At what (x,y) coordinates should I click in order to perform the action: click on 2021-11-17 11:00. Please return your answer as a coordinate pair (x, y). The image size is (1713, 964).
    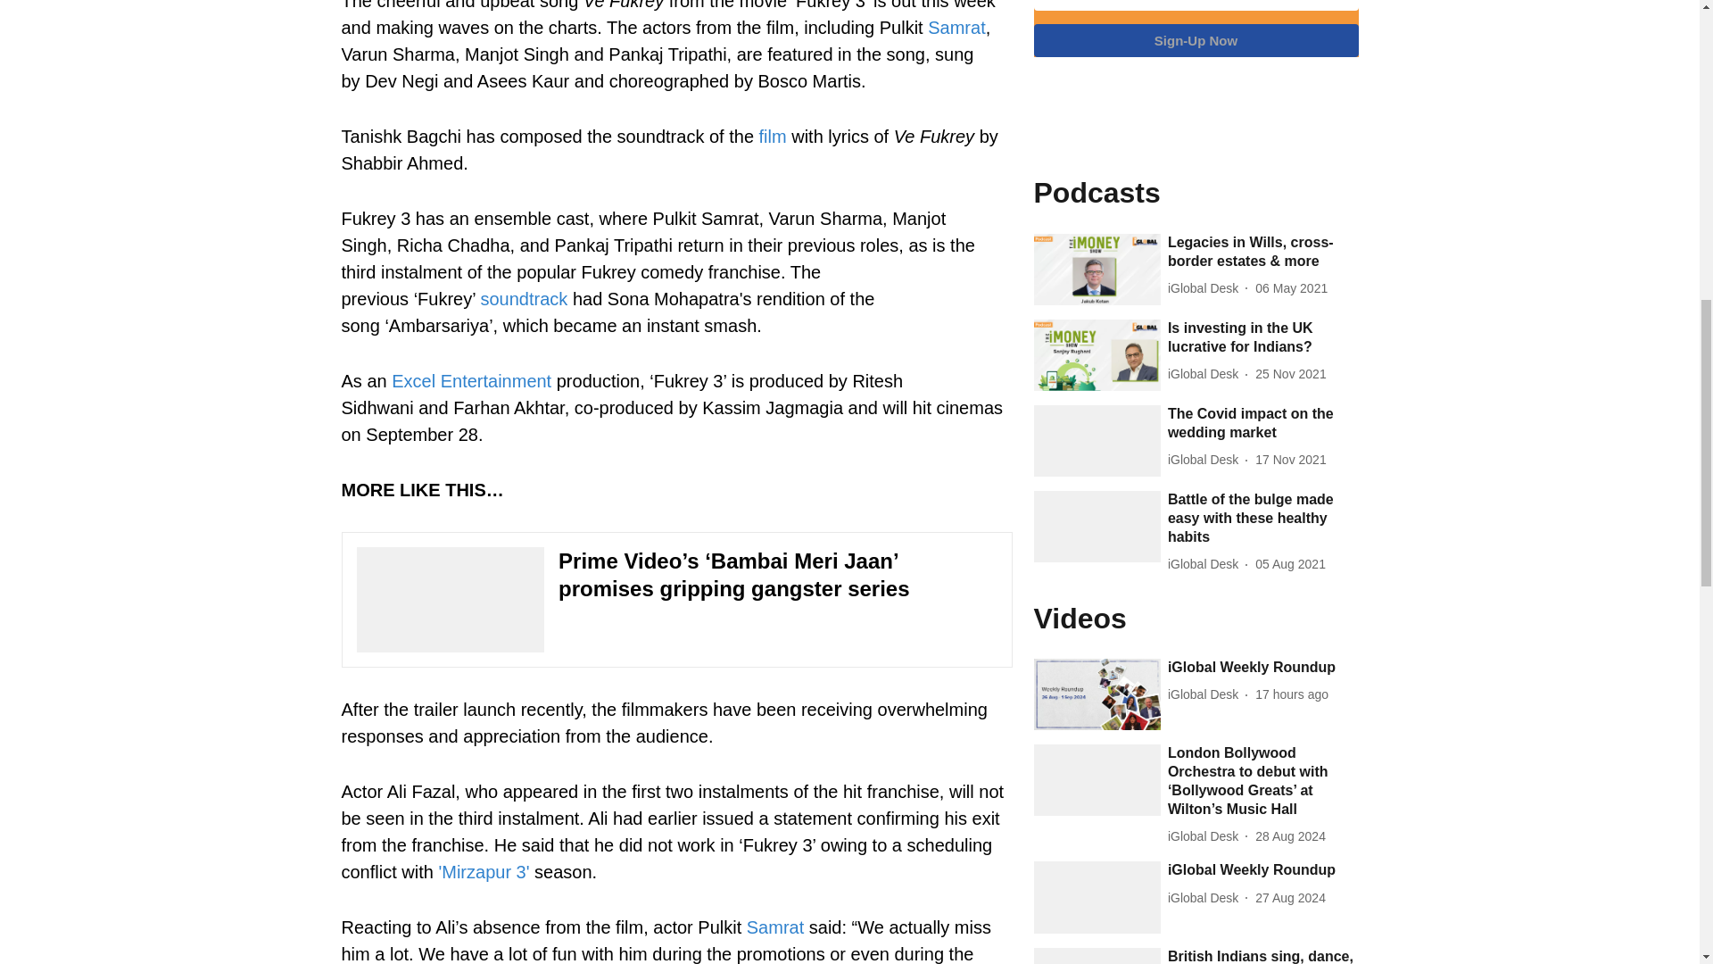
    Looking at the image, I should click on (1290, 460).